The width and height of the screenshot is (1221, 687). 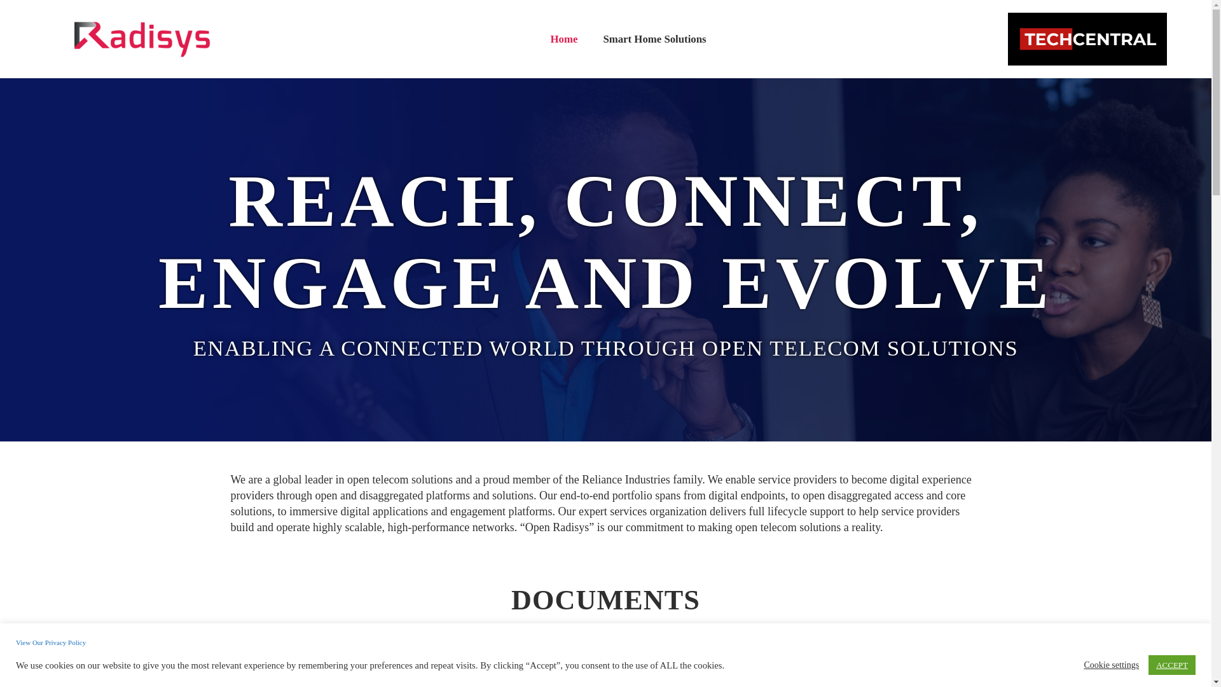 I want to click on Smart Home Solutions, so click(x=654, y=39).